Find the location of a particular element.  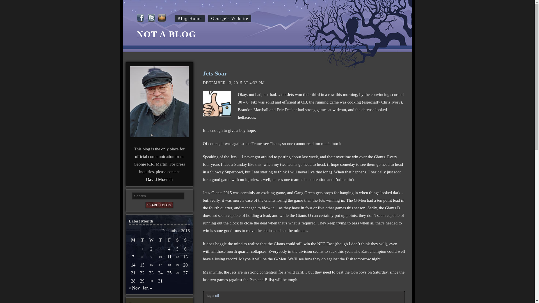

24 is located at coordinates (160, 273).